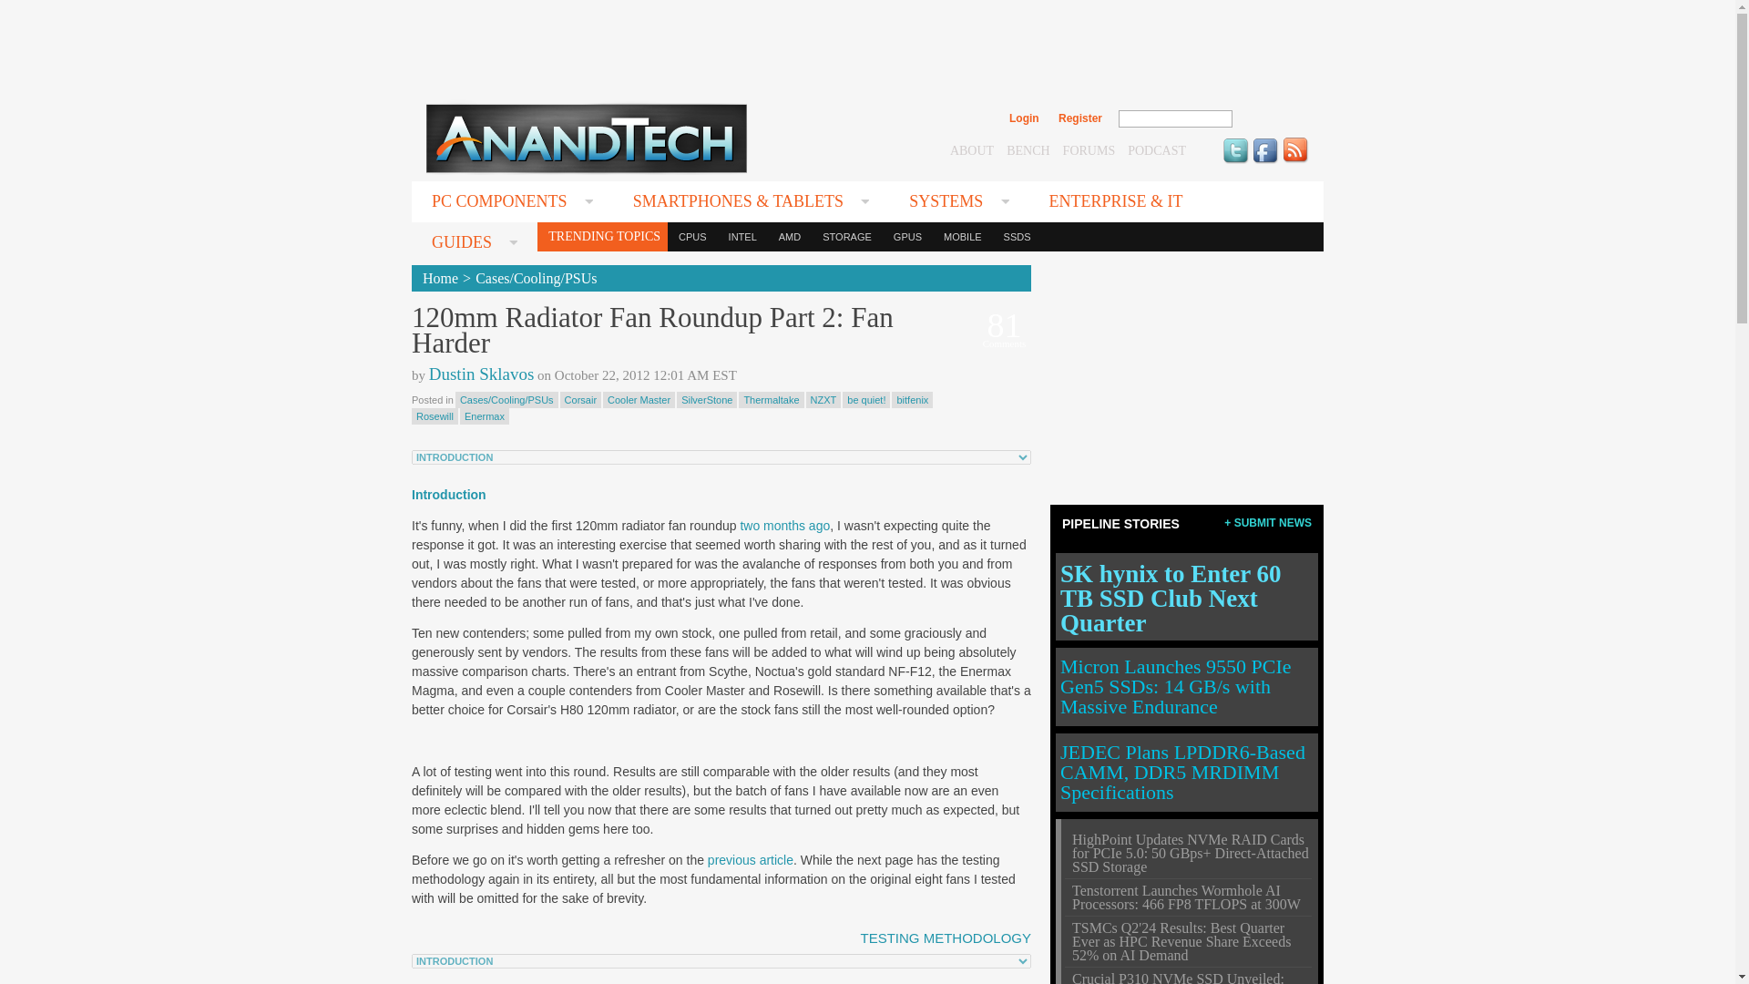 The image size is (1749, 984). What do you see at coordinates (1157, 149) in the screenshot?
I see `PODCAST` at bounding box center [1157, 149].